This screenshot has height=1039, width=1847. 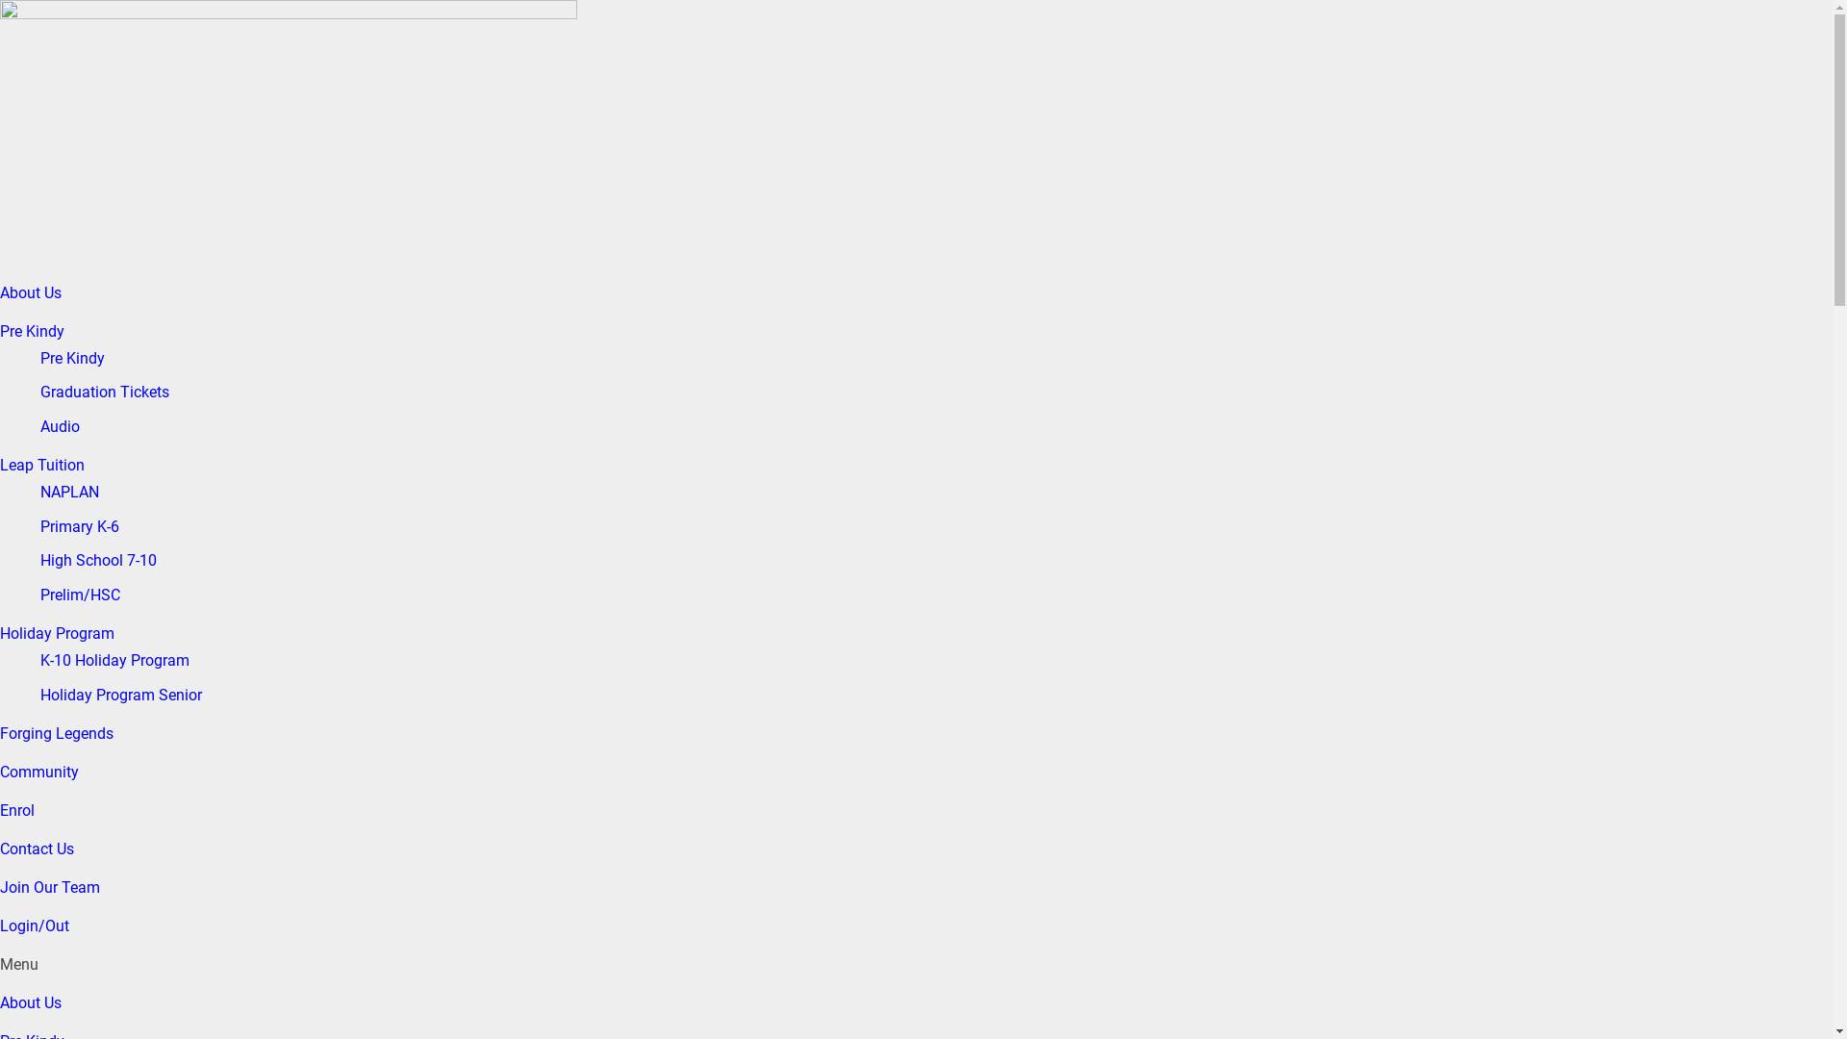 What do you see at coordinates (69, 493) in the screenshot?
I see `NAPLAN` at bounding box center [69, 493].